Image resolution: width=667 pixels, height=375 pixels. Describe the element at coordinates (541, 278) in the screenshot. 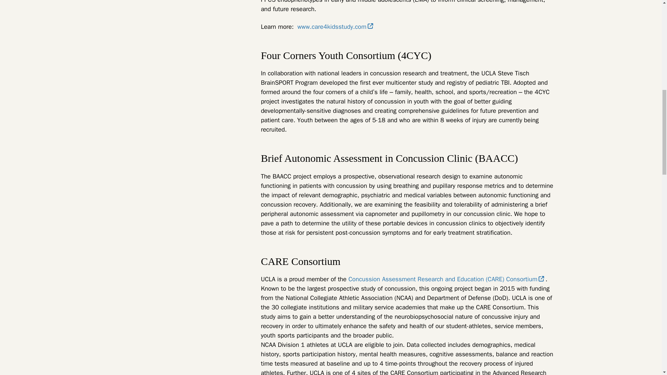

I see `Link is external` at that location.